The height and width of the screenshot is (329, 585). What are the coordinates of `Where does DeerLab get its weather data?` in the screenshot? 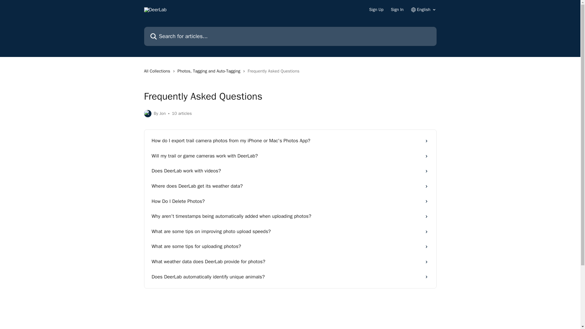 It's located at (290, 186).